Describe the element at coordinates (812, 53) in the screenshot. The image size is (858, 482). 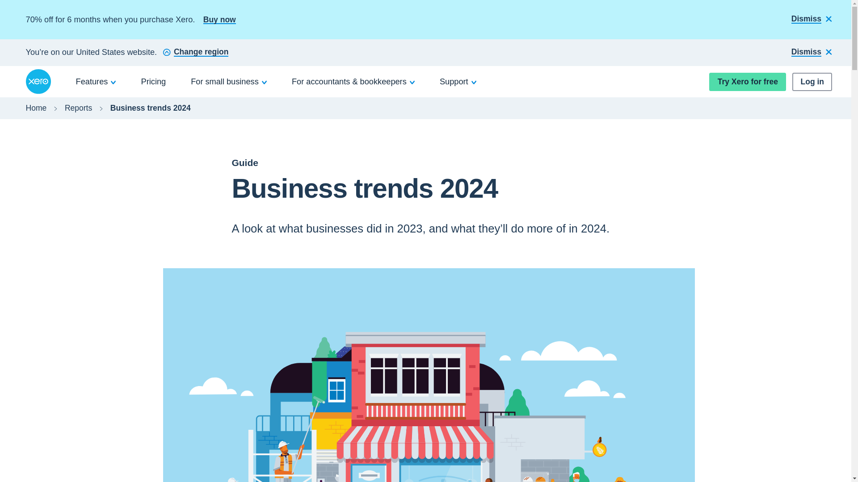
I see `Dismiss` at that location.